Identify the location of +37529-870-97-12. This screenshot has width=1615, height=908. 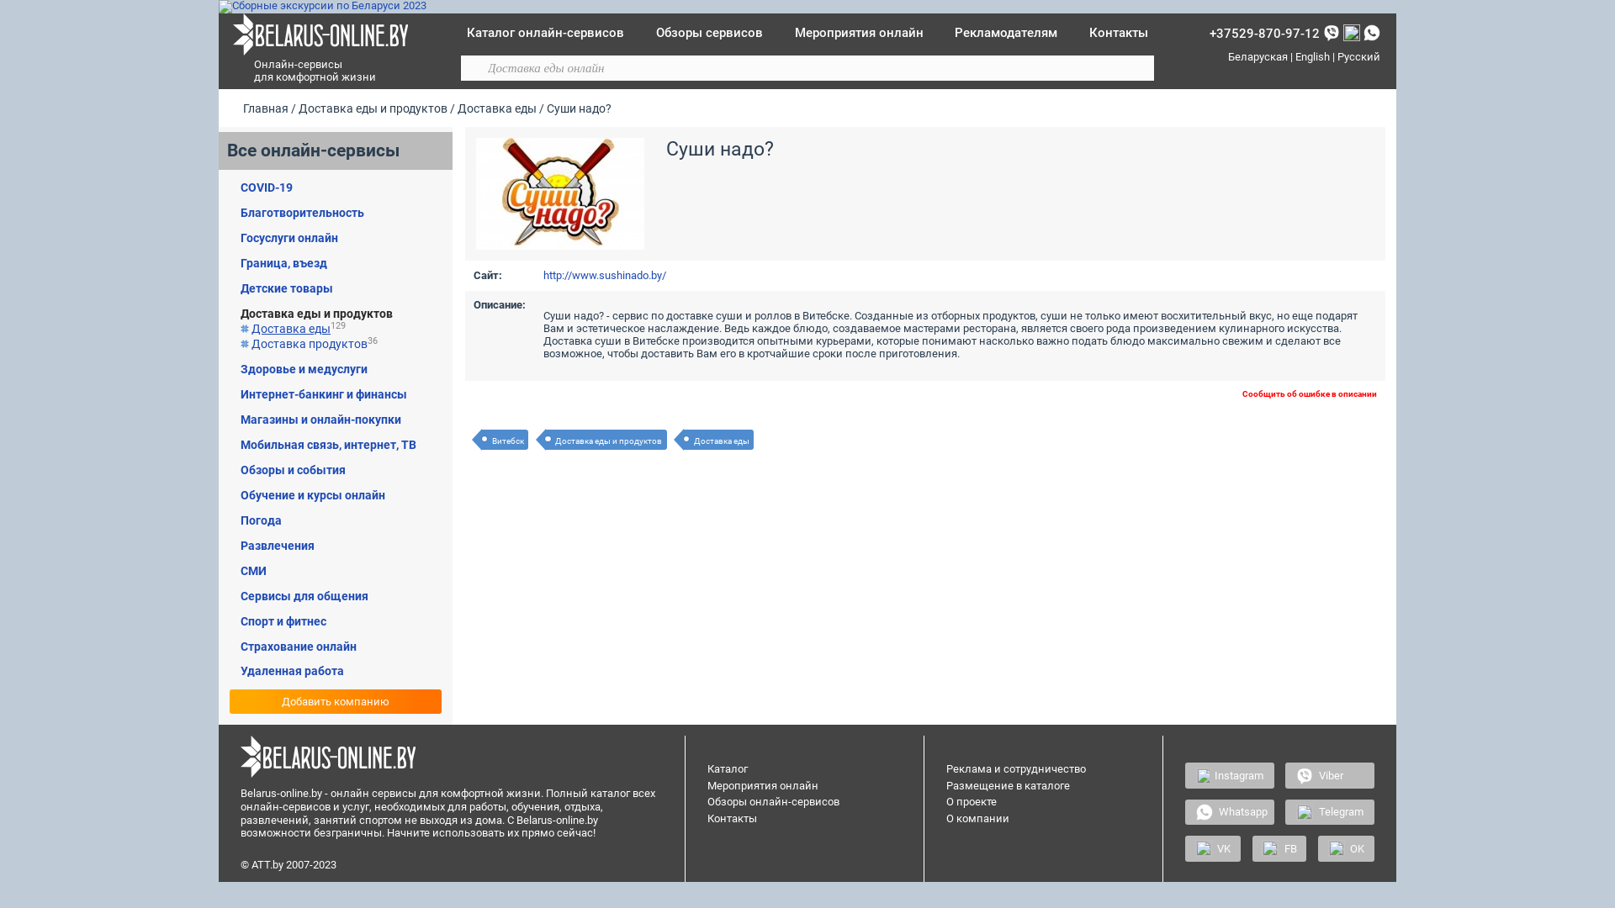
(1265, 34).